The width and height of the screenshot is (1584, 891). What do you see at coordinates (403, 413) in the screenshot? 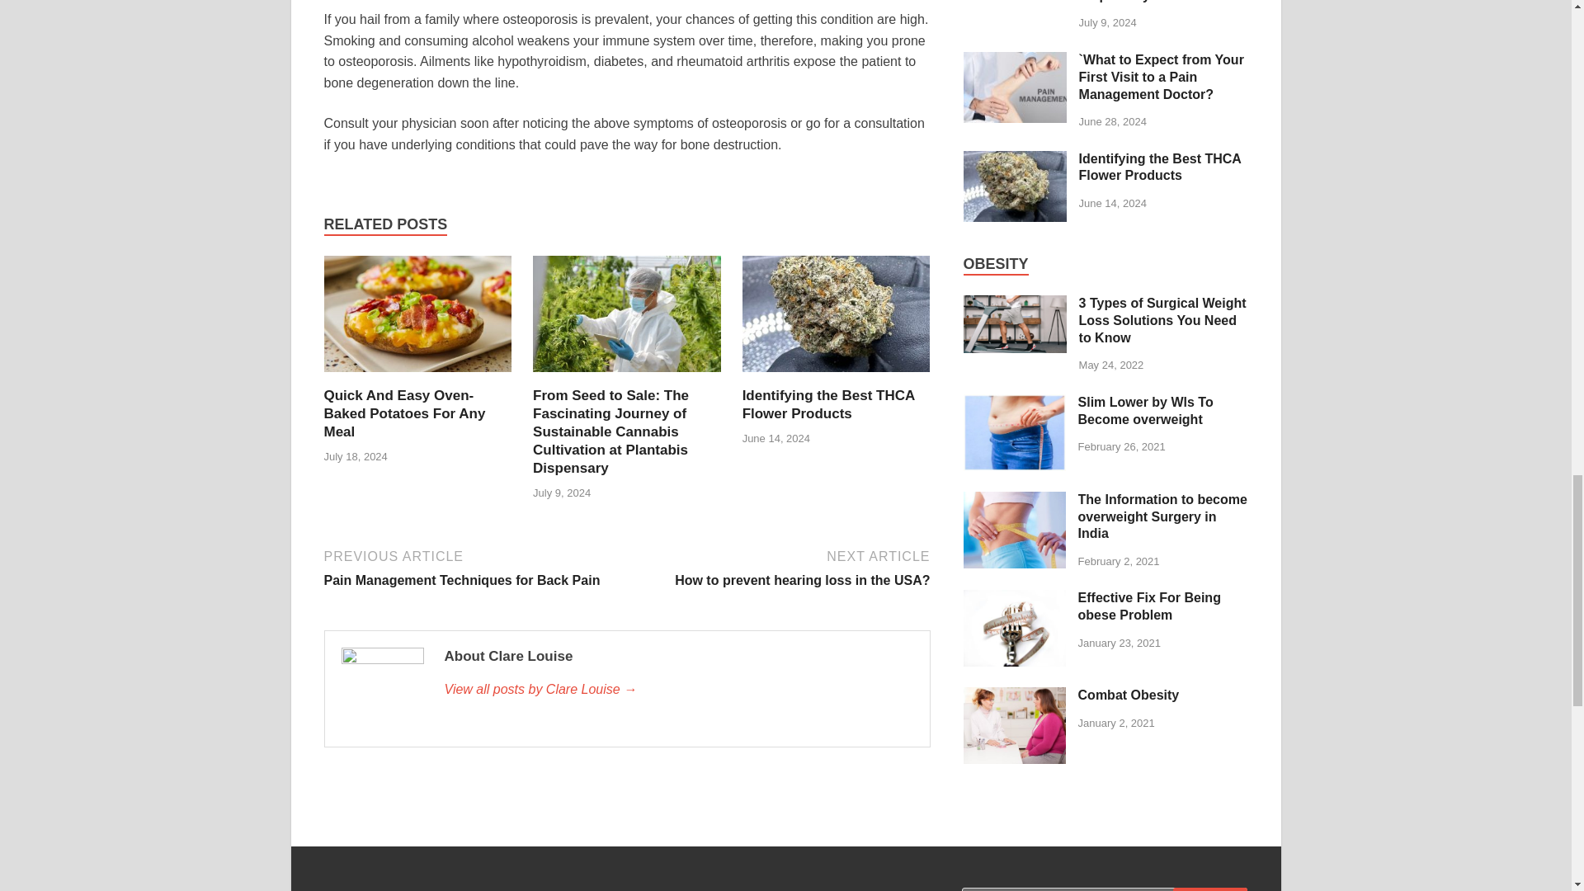
I see `Search` at bounding box center [403, 413].